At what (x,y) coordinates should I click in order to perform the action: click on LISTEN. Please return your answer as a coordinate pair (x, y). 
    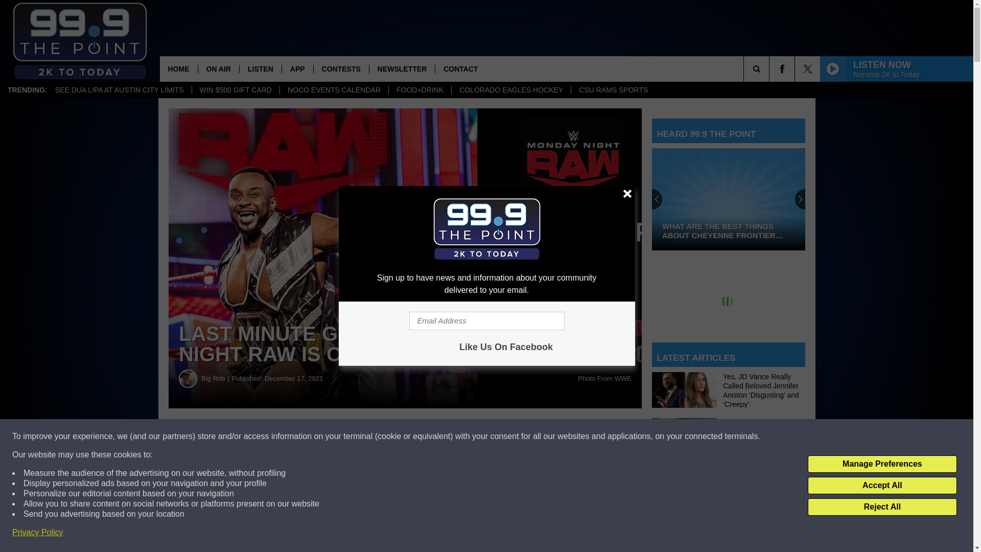
    Looking at the image, I should click on (261, 68).